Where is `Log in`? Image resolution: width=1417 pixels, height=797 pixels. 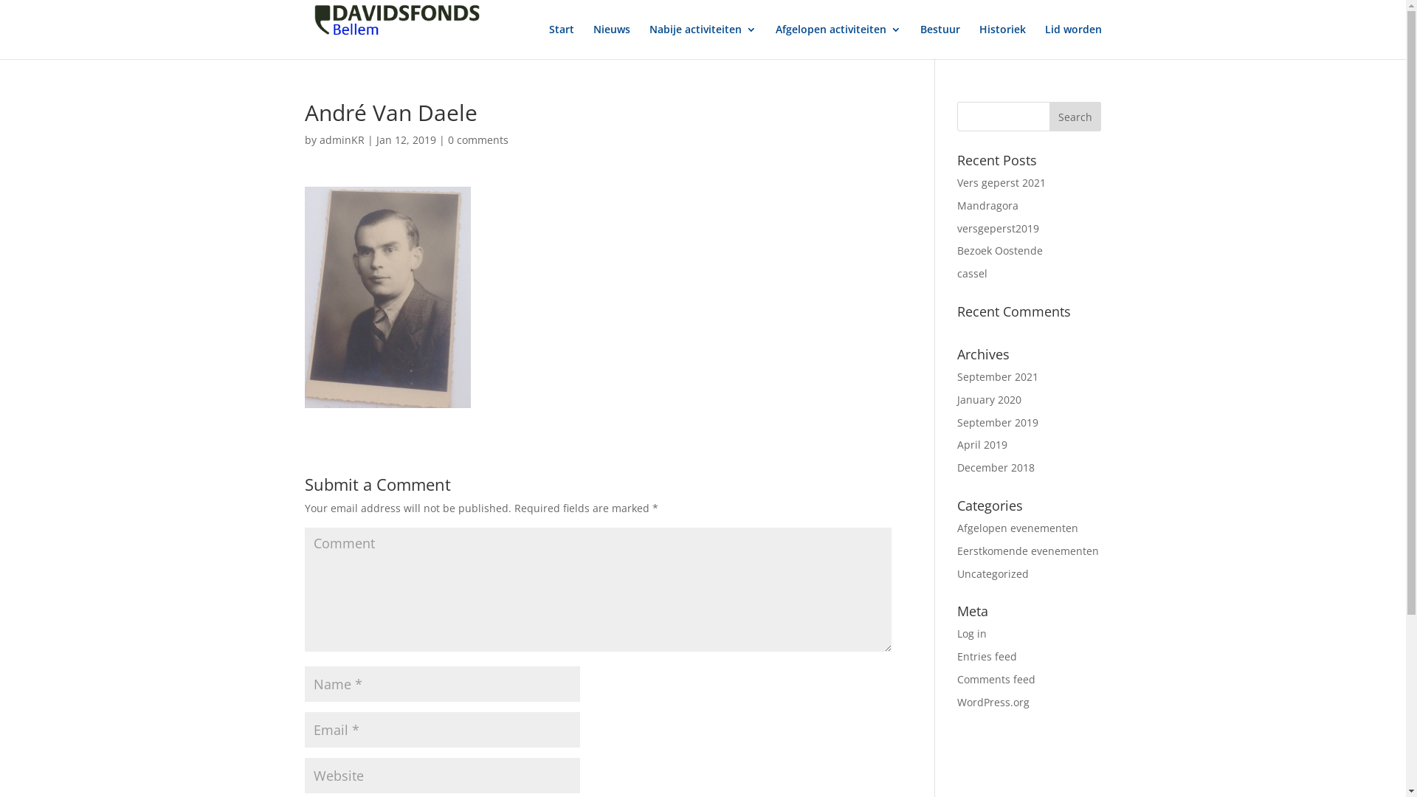 Log in is located at coordinates (972, 633).